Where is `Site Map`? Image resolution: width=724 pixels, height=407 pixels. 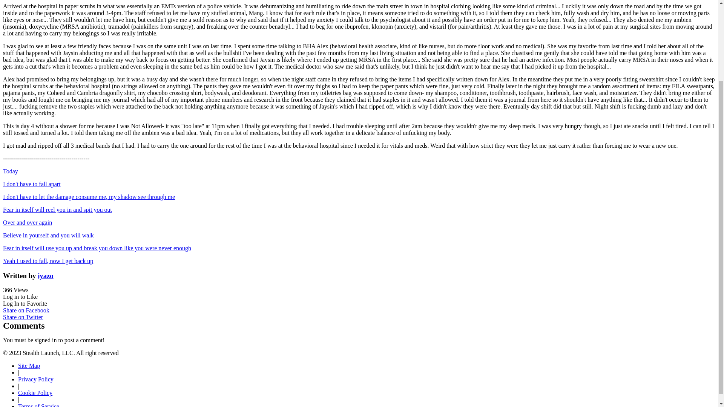 Site Map is located at coordinates (29, 366).